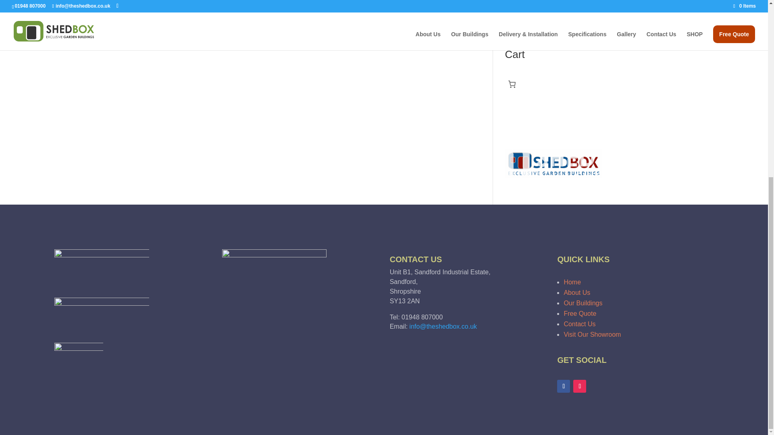  Describe the element at coordinates (580, 313) in the screenshot. I see `Free Quote` at that location.